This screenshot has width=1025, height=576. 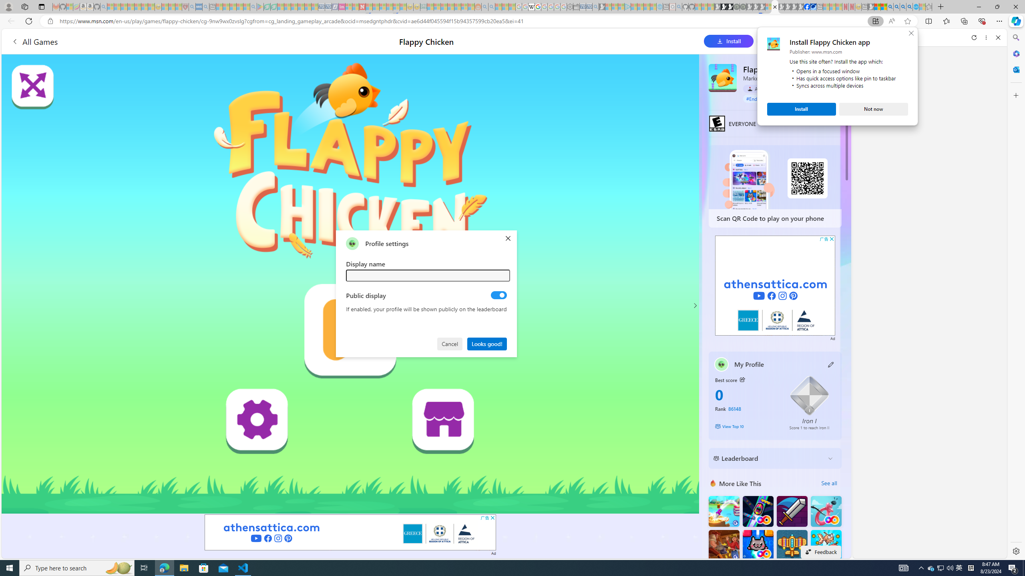 I want to click on Type here to search, so click(x=695, y=306).